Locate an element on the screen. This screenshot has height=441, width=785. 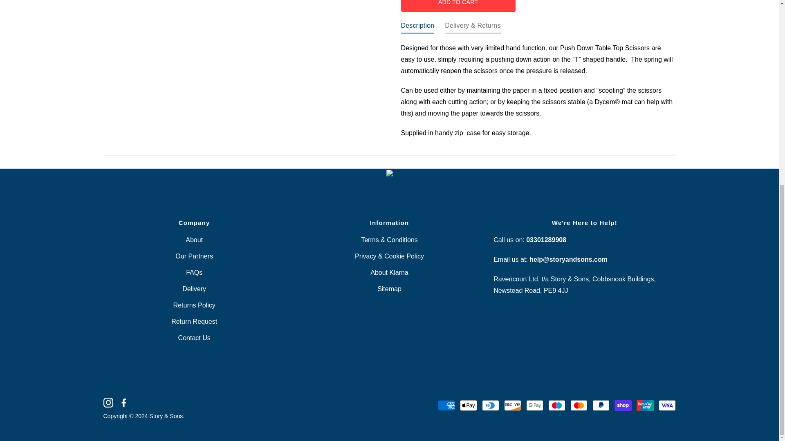
Discover is located at coordinates (512, 405).